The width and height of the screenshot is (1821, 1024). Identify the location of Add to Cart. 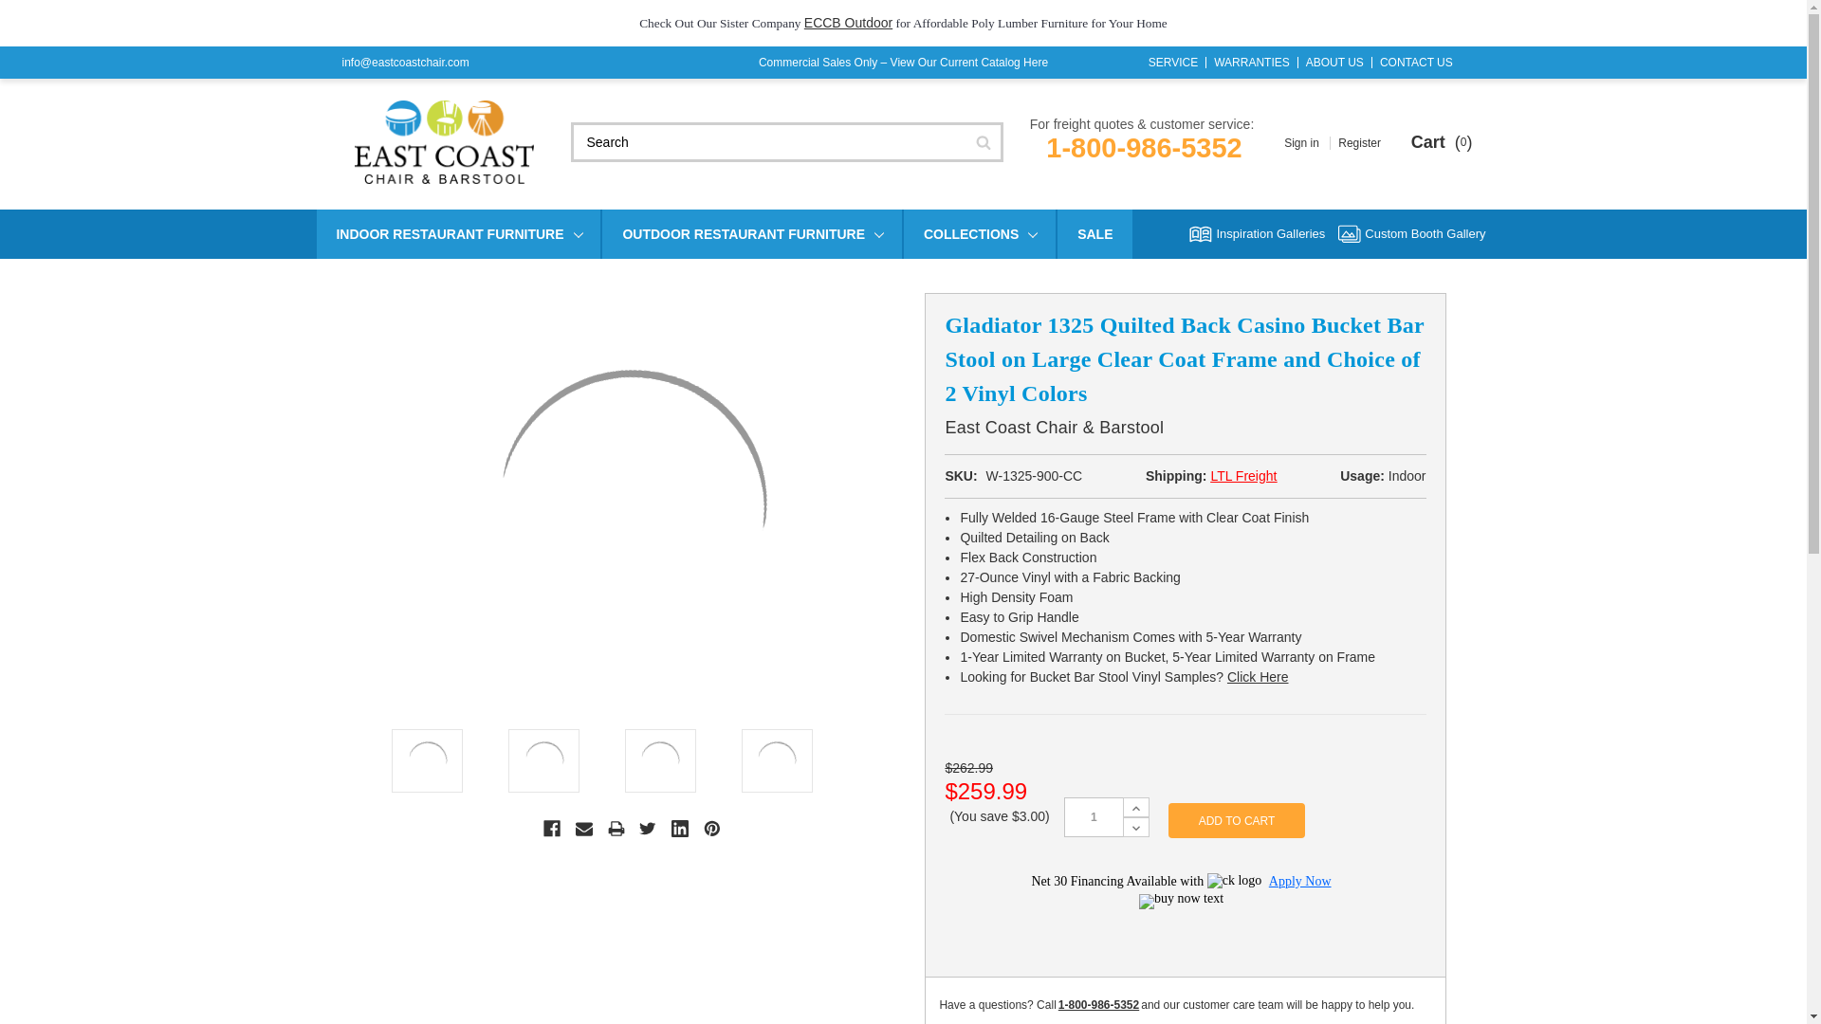
(1237, 820).